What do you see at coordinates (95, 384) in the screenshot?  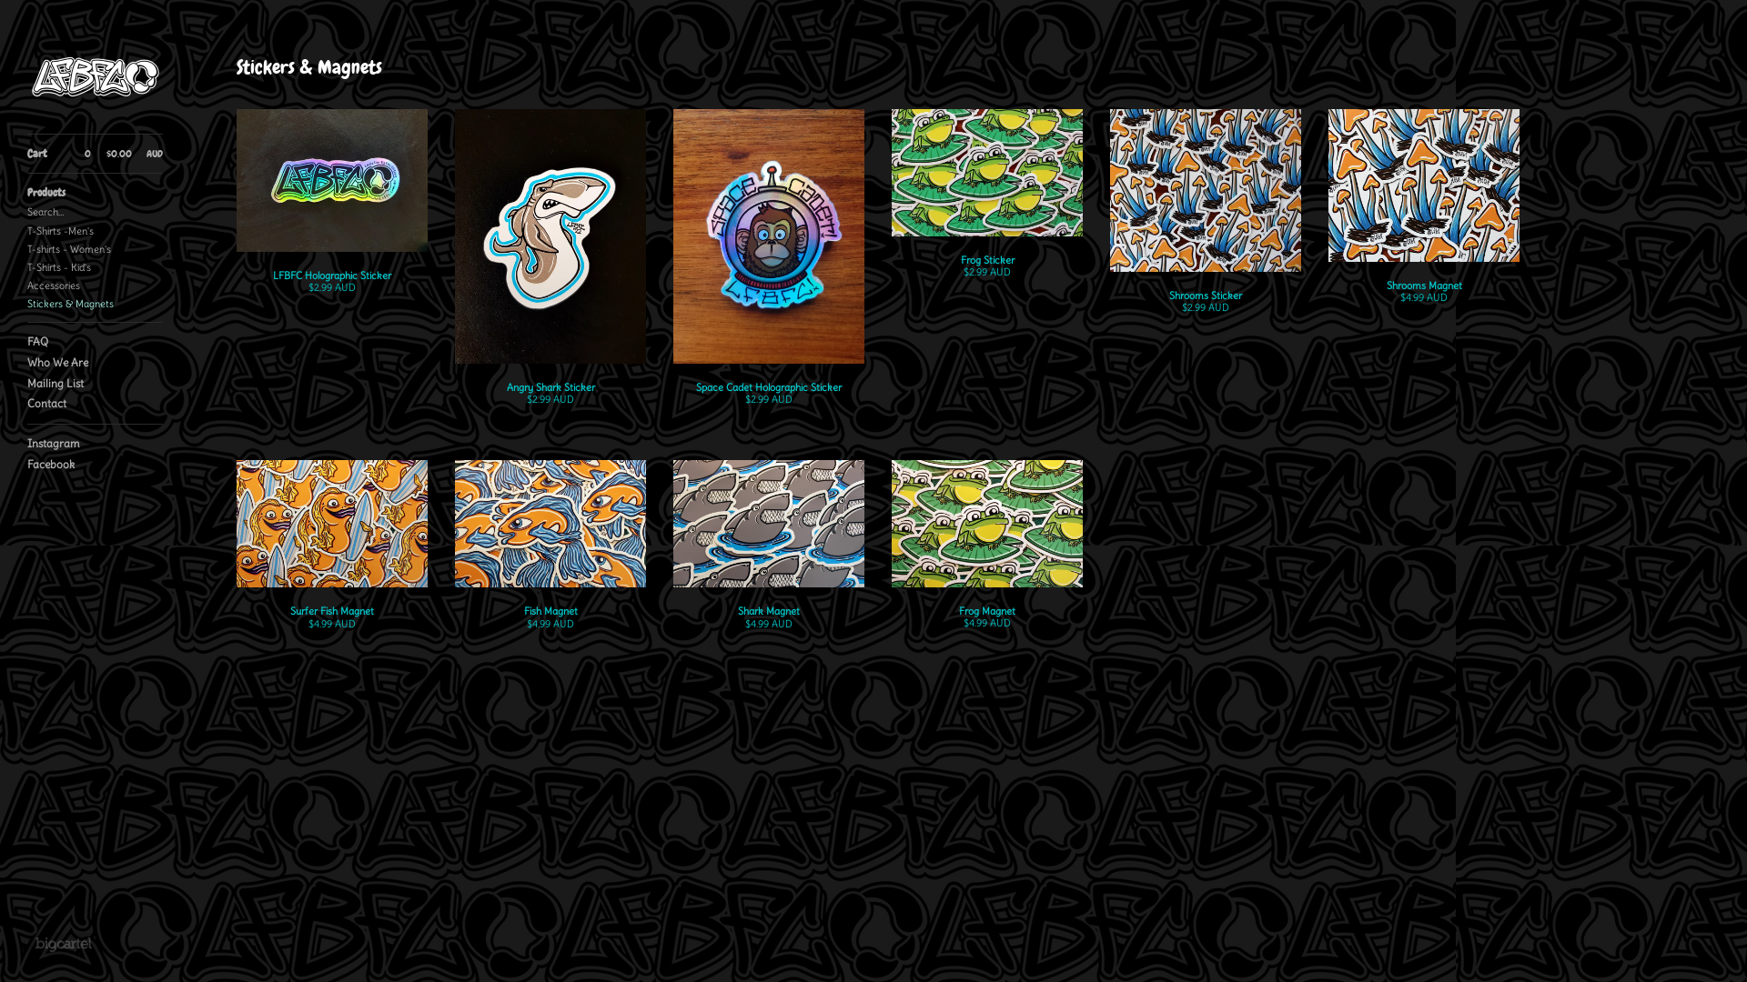 I see `Mailing List` at bounding box center [95, 384].